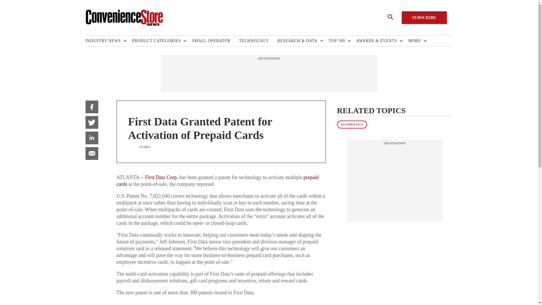 The width and height of the screenshot is (542, 305). I want to click on twitter, so click(91, 122).